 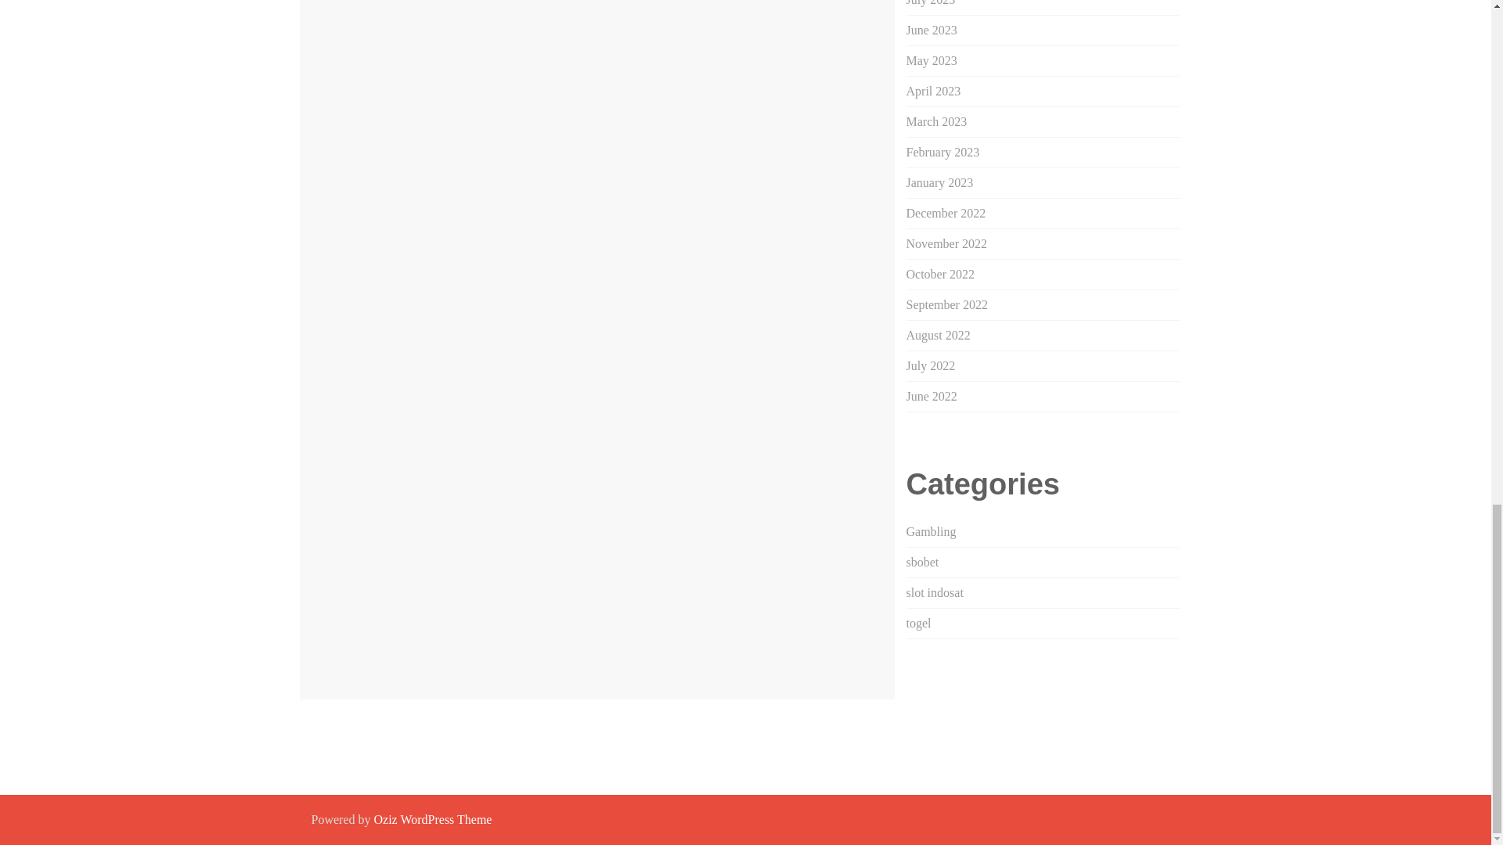 What do you see at coordinates (932, 61) in the screenshot?
I see `May 2023` at bounding box center [932, 61].